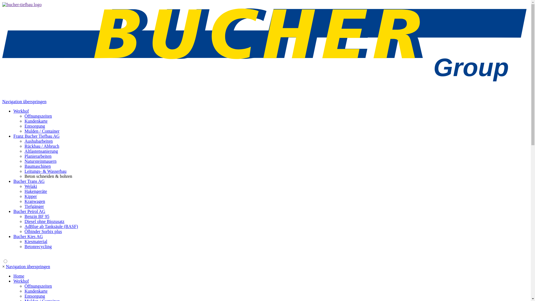 Image resolution: width=535 pixels, height=301 pixels. Describe the element at coordinates (36, 121) in the screenshot. I see `Kundenkarte` at that location.